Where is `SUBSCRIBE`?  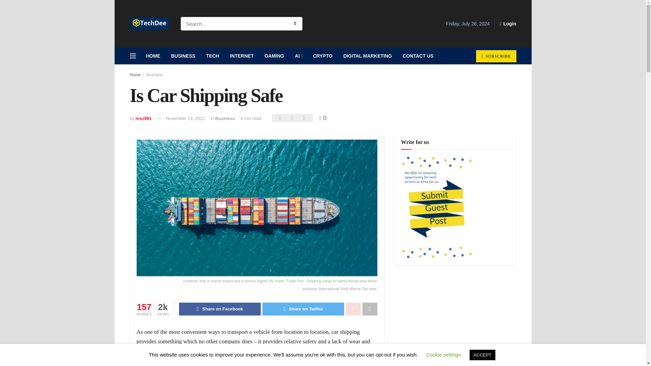 SUBSCRIBE is located at coordinates (496, 56).